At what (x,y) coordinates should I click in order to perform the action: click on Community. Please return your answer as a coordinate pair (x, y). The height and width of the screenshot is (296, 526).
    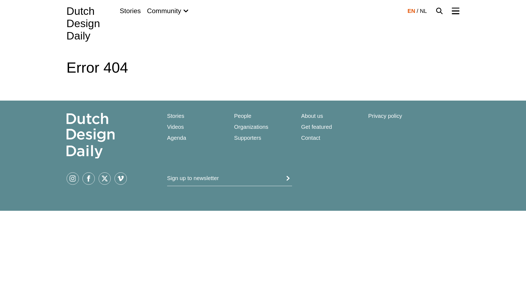
    Looking at the image, I should click on (167, 11).